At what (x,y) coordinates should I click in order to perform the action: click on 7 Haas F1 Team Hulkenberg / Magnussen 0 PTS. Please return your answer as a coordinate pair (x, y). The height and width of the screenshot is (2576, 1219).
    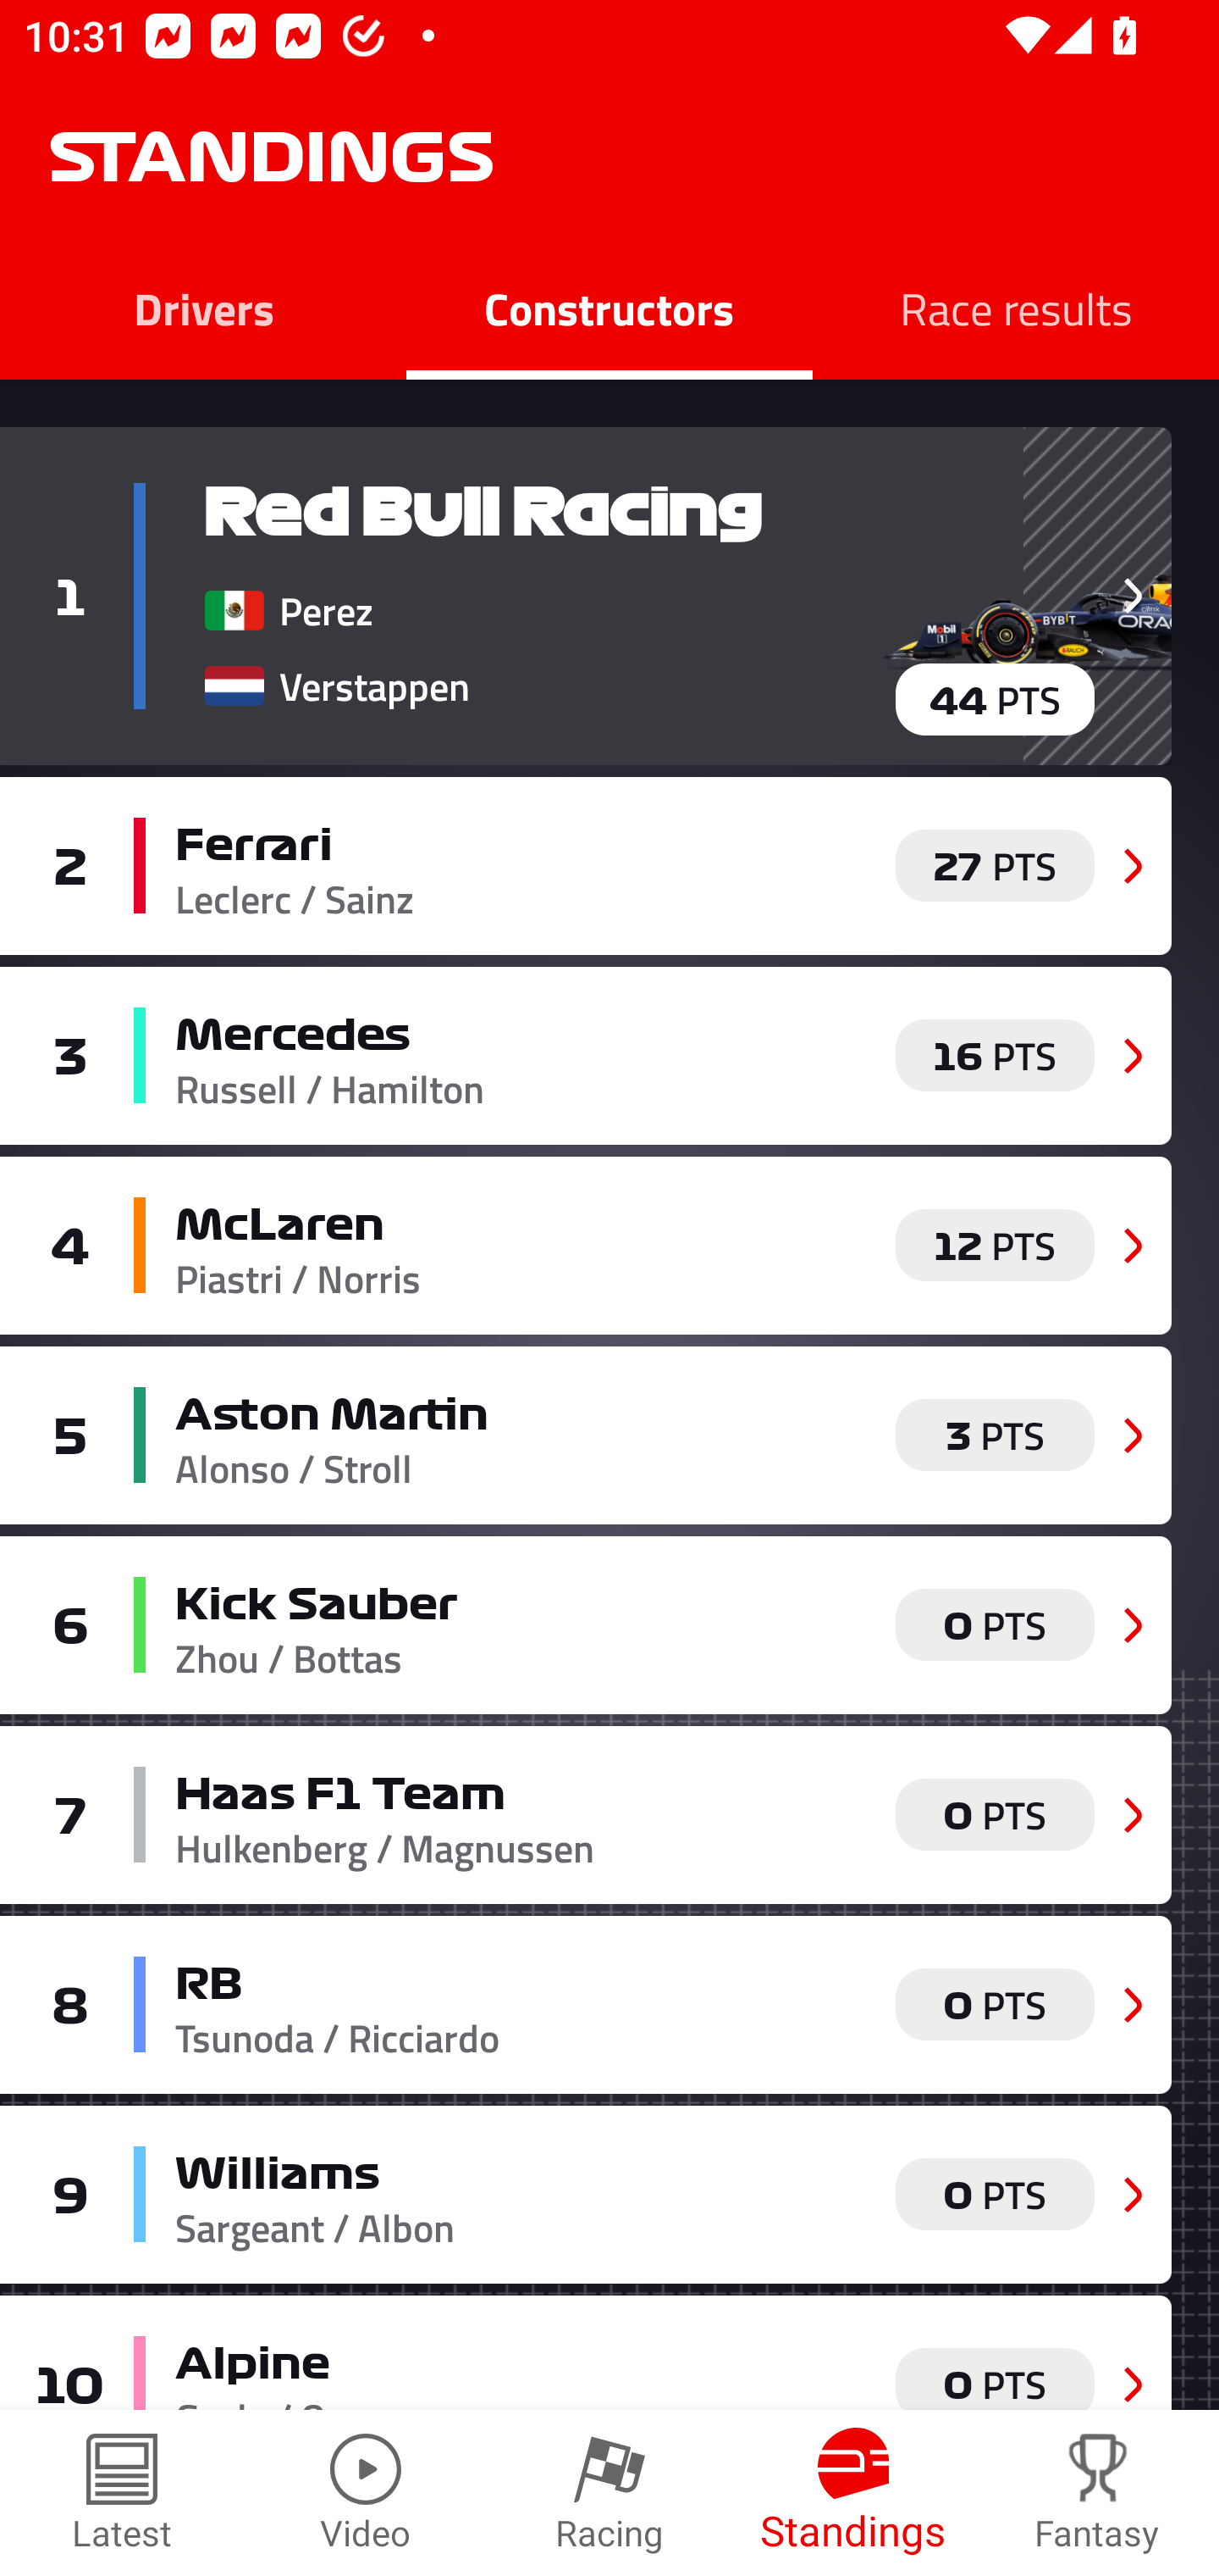
    Looking at the image, I should click on (586, 1814).